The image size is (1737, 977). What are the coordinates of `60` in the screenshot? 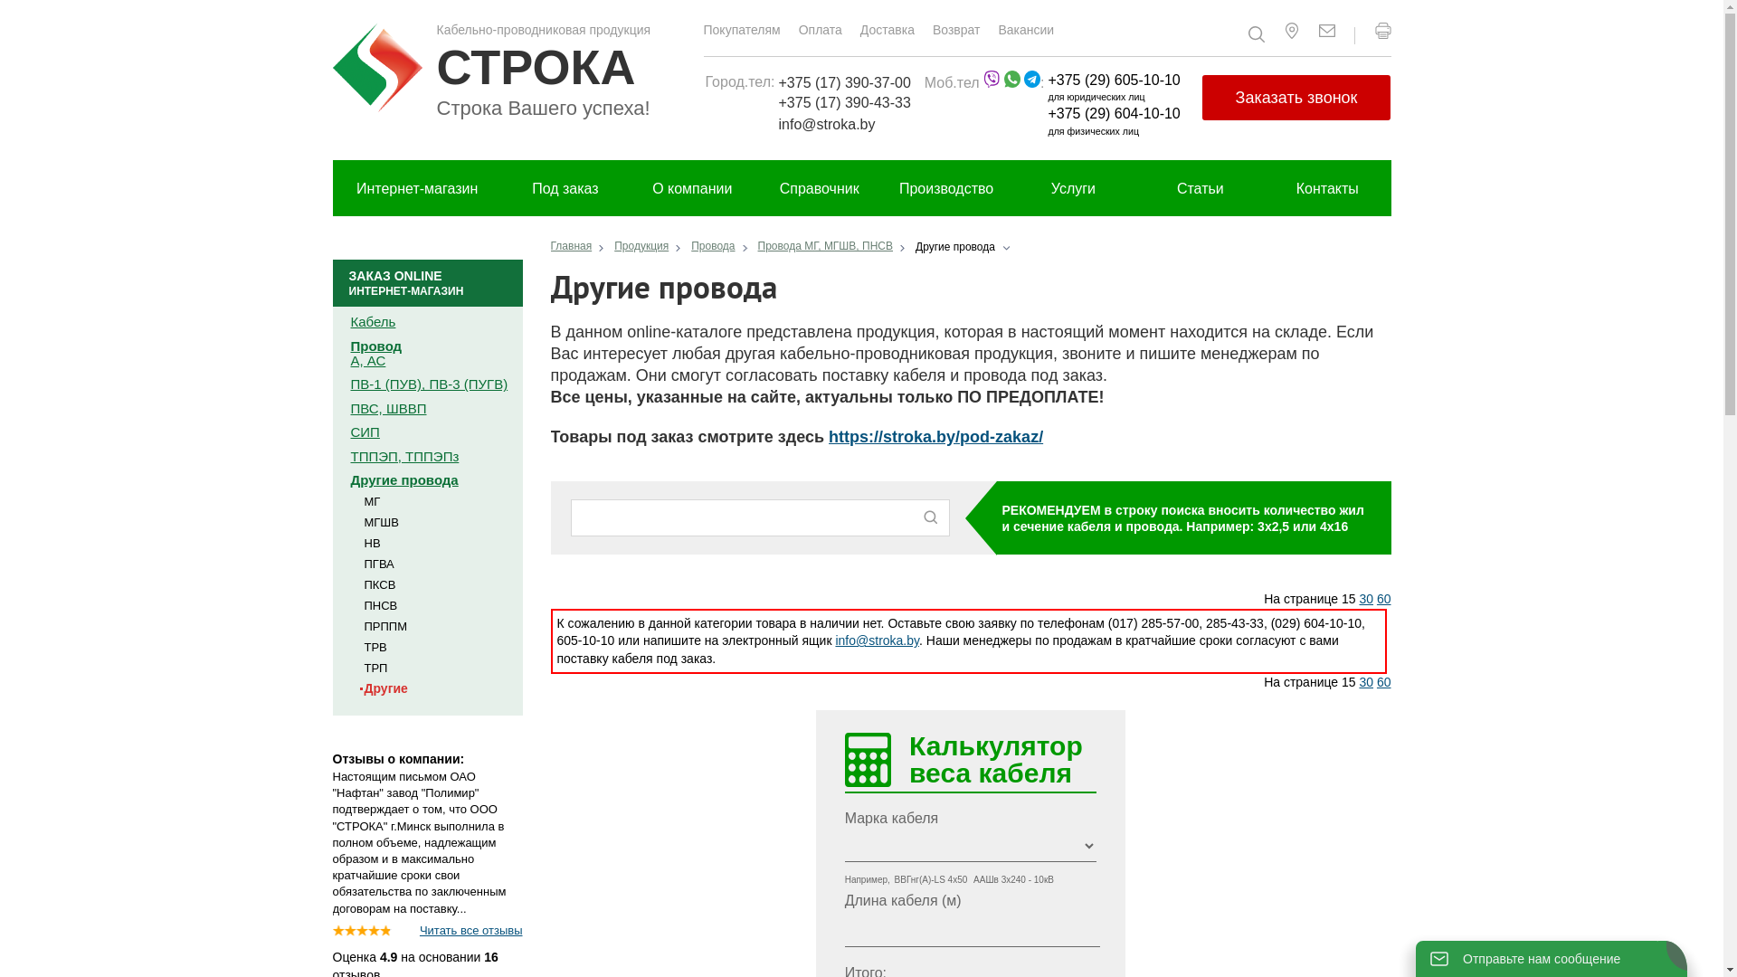 It's located at (1384, 682).